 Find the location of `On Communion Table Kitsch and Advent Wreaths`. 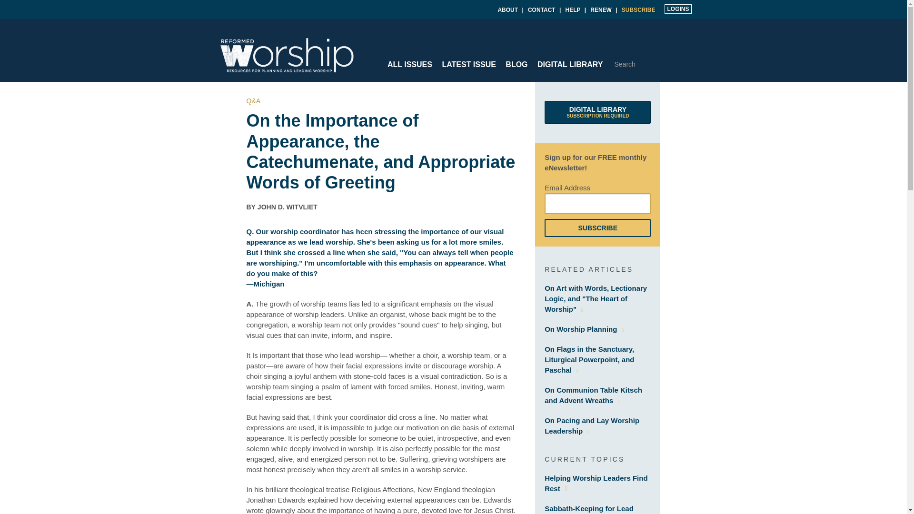

On Communion Table Kitsch and Advent Wreaths is located at coordinates (679, 64).